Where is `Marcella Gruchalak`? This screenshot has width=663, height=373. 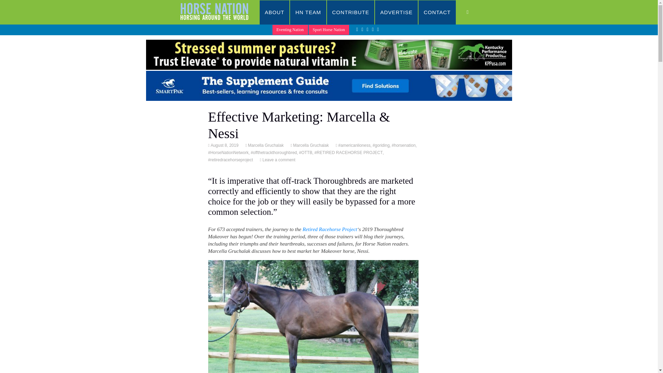 Marcella Gruchalak is located at coordinates (310, 145).